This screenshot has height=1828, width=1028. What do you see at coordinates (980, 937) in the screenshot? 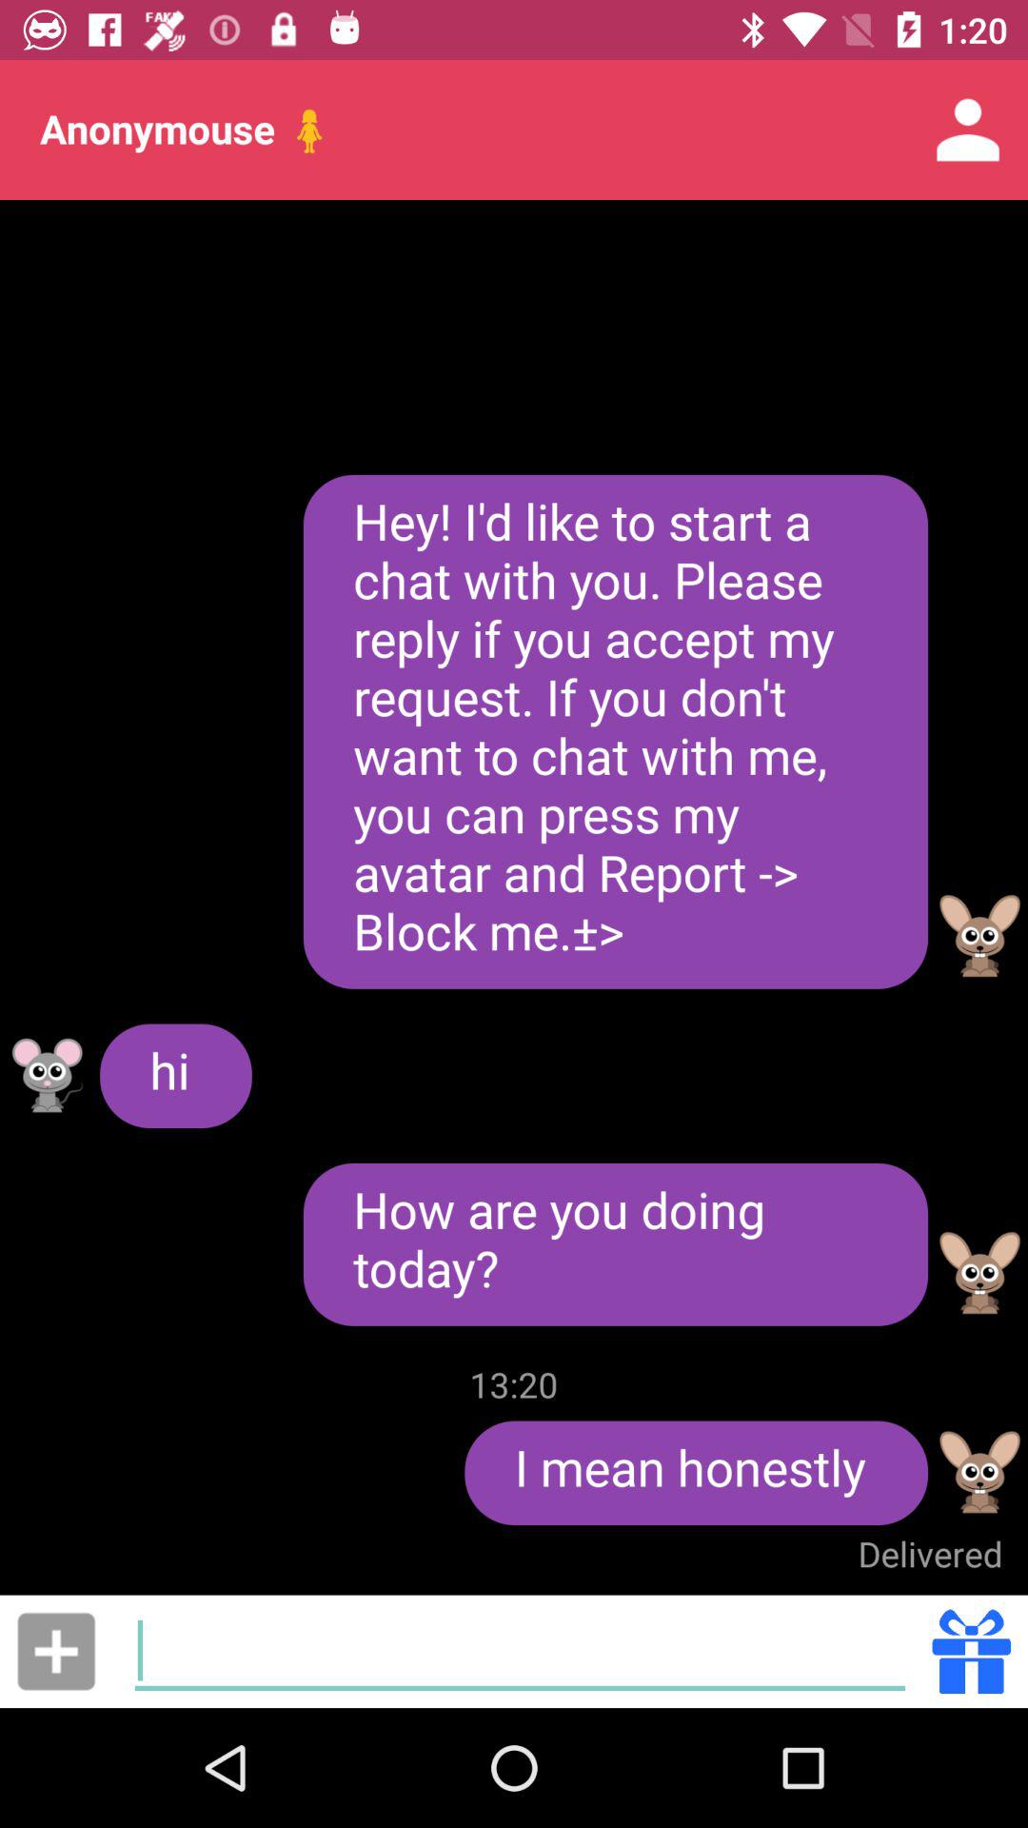
I see `go to the icon below first message` at bounding box center [980, 937].